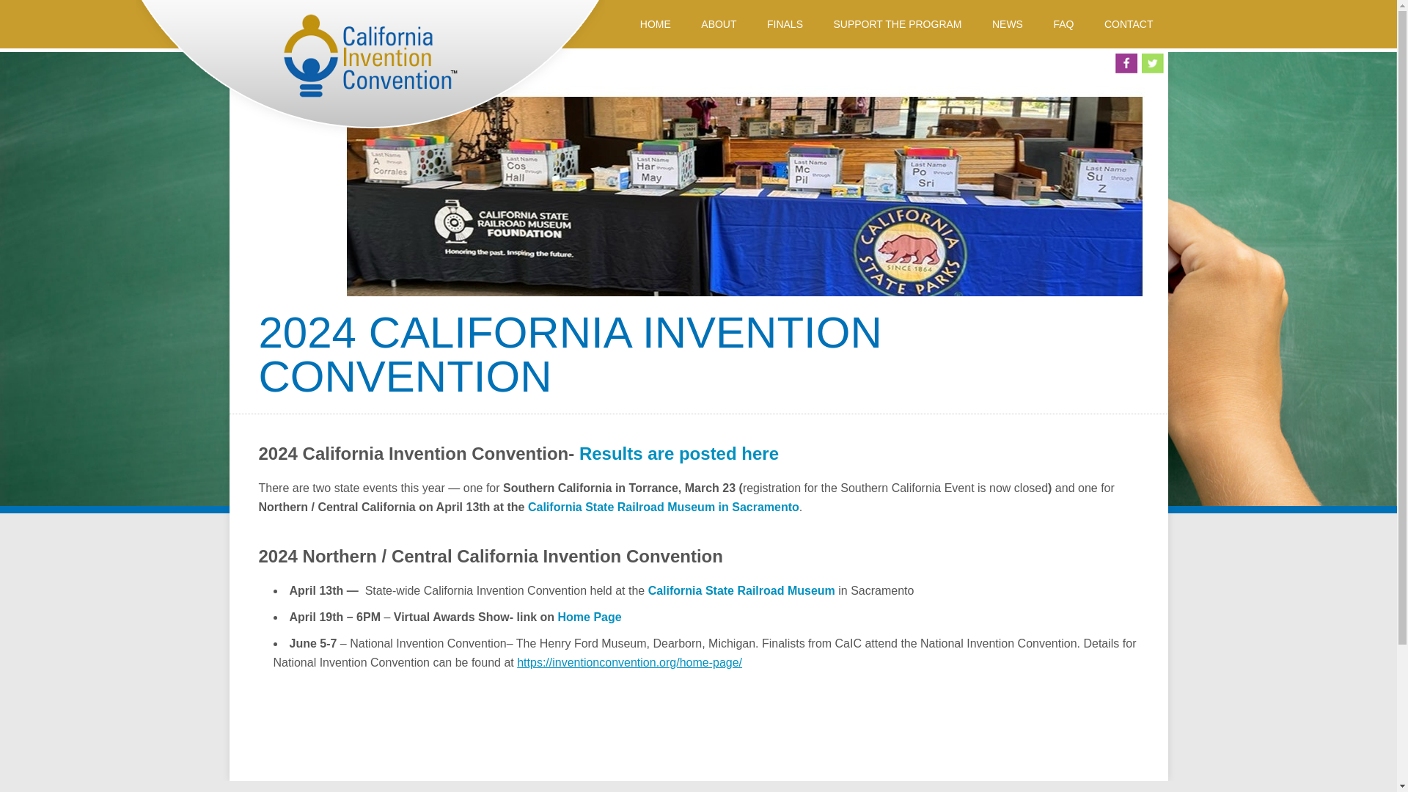 This screenshot has height=792, width=1408. Describe the element at coordinates (741, 591) in the screenshot. I see `California State Railroad Museum` at that location.